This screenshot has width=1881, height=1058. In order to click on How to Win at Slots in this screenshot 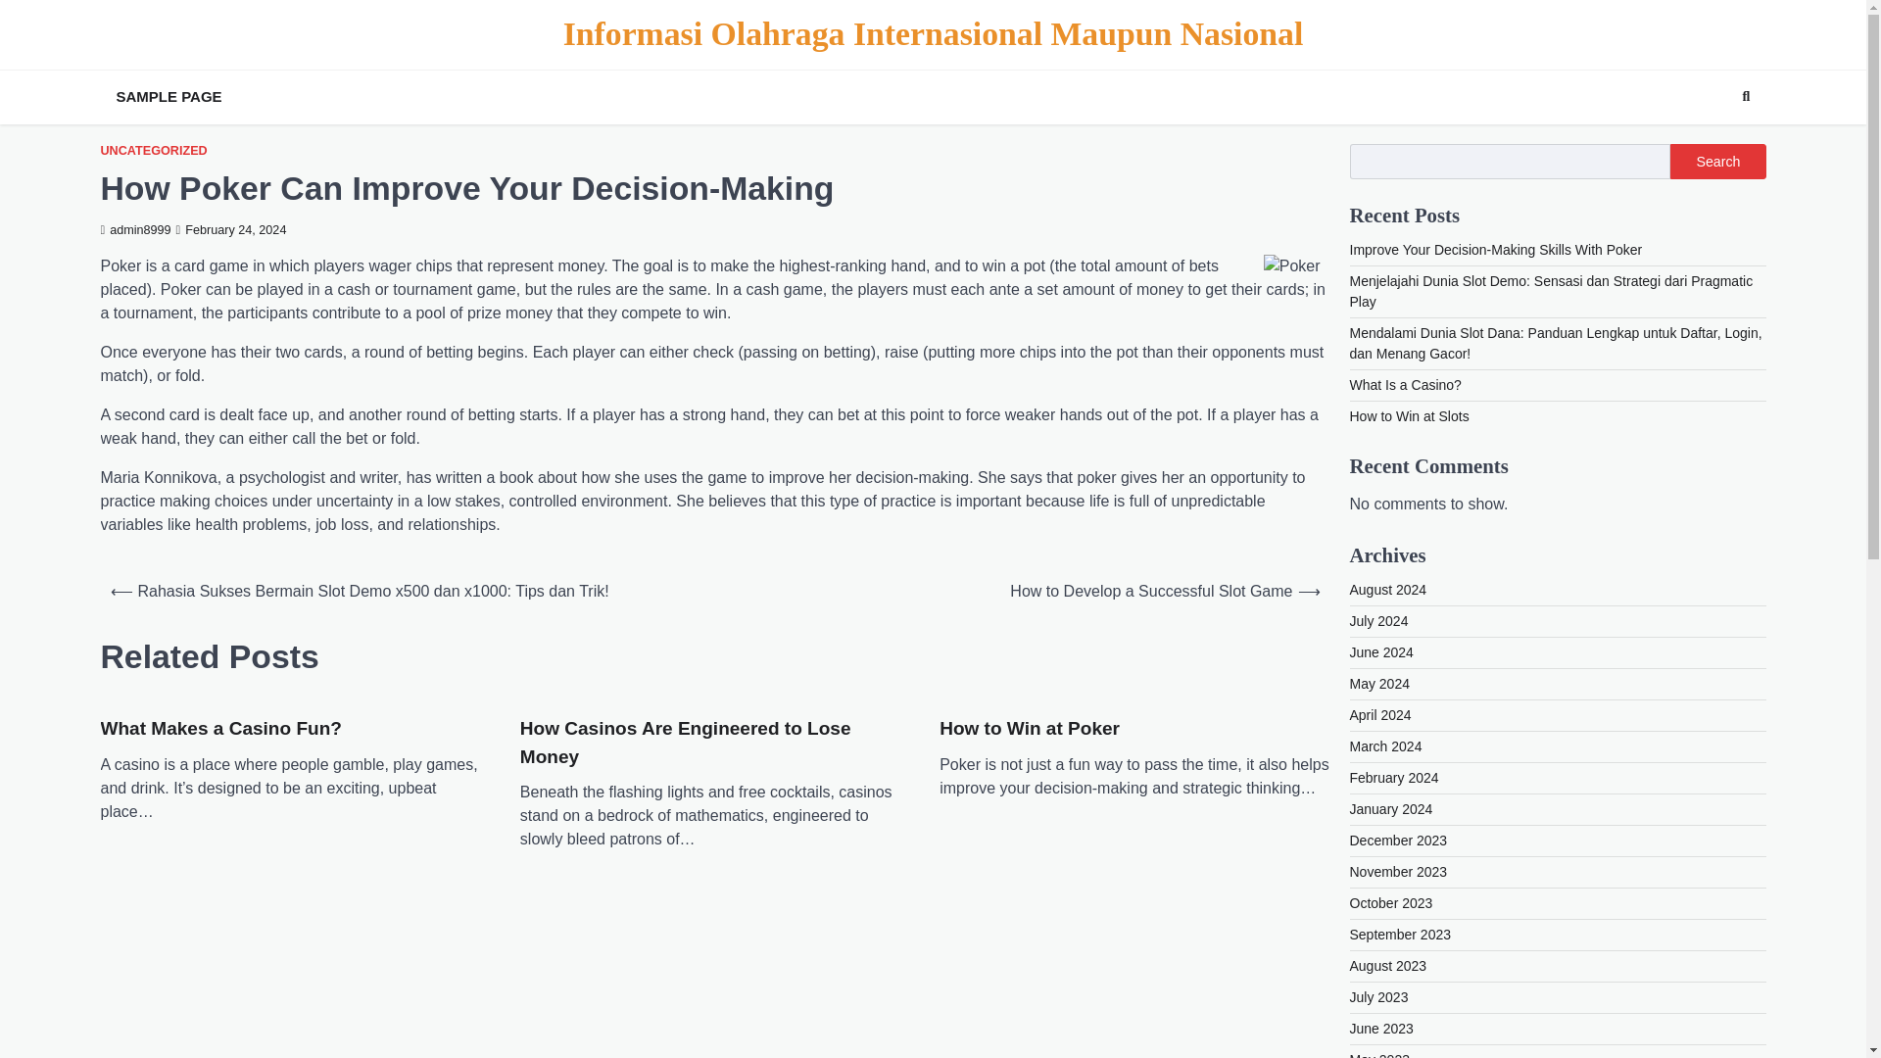, I will do `click(1409, 415)`.